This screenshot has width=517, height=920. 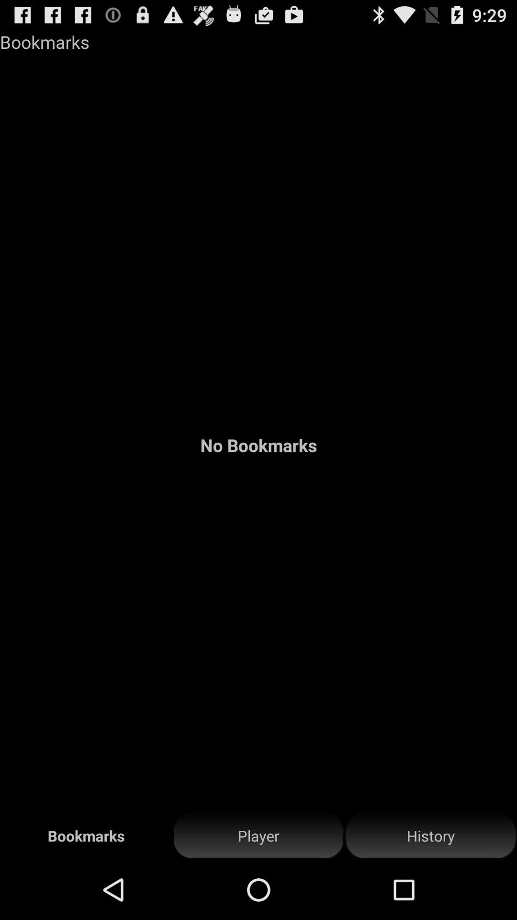 What do you see at coordinates (431, 836) in the screenshot?
I see `click the app below the no bookmarks icon` at bounding box center [431, 836].